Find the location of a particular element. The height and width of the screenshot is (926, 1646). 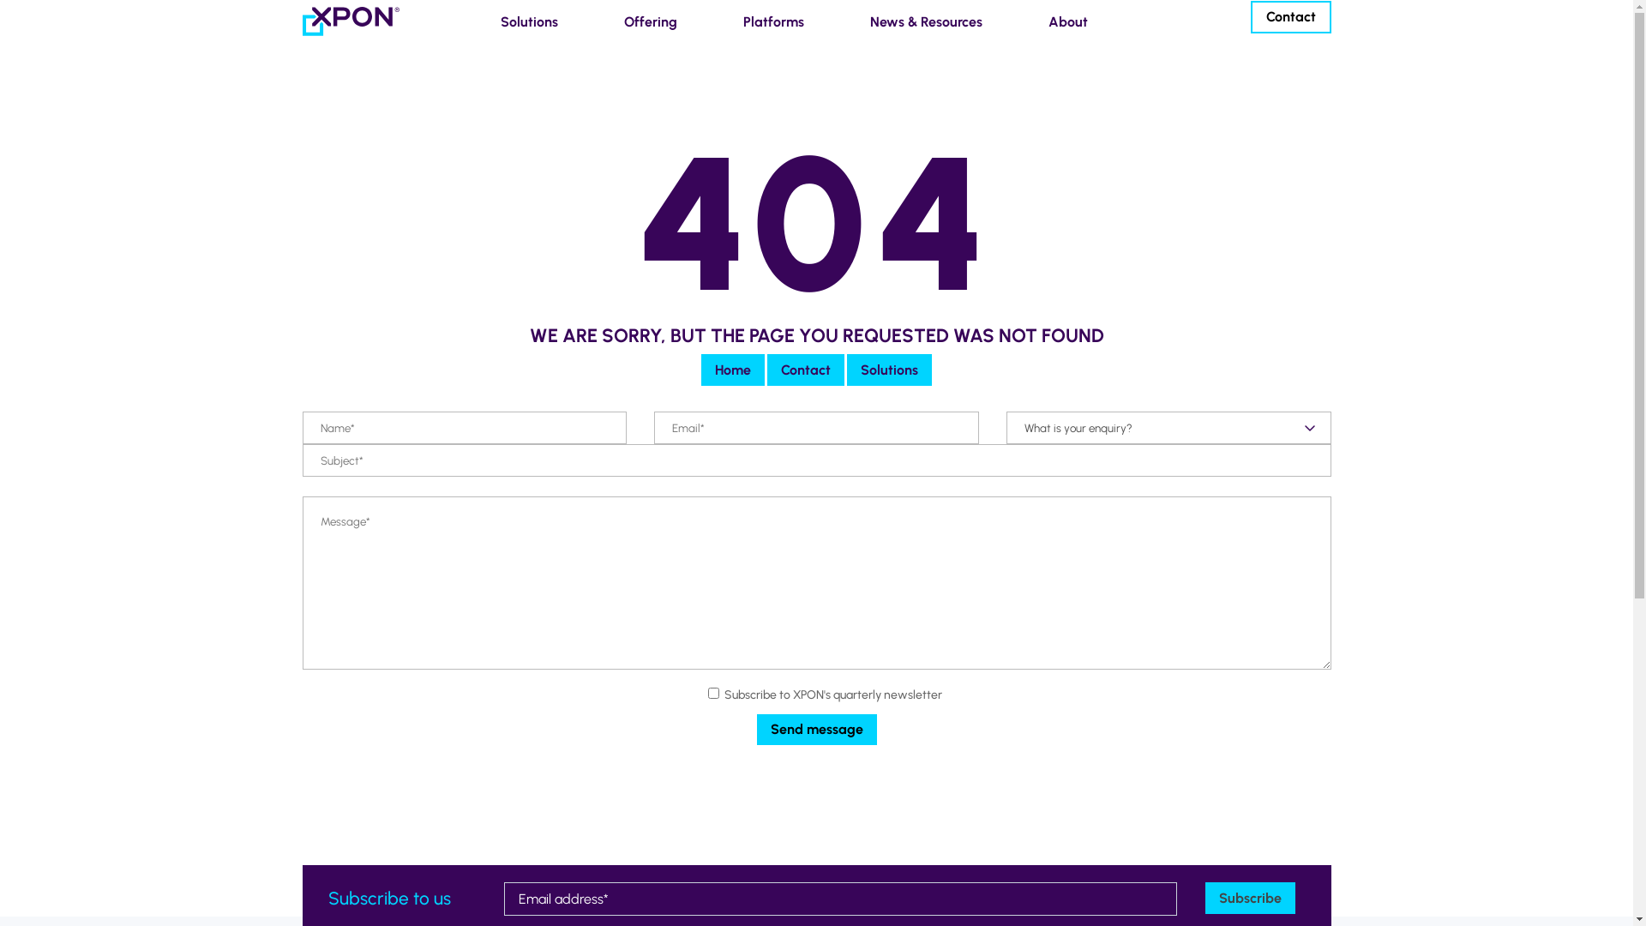

About is located at coordinates (1063, 22).